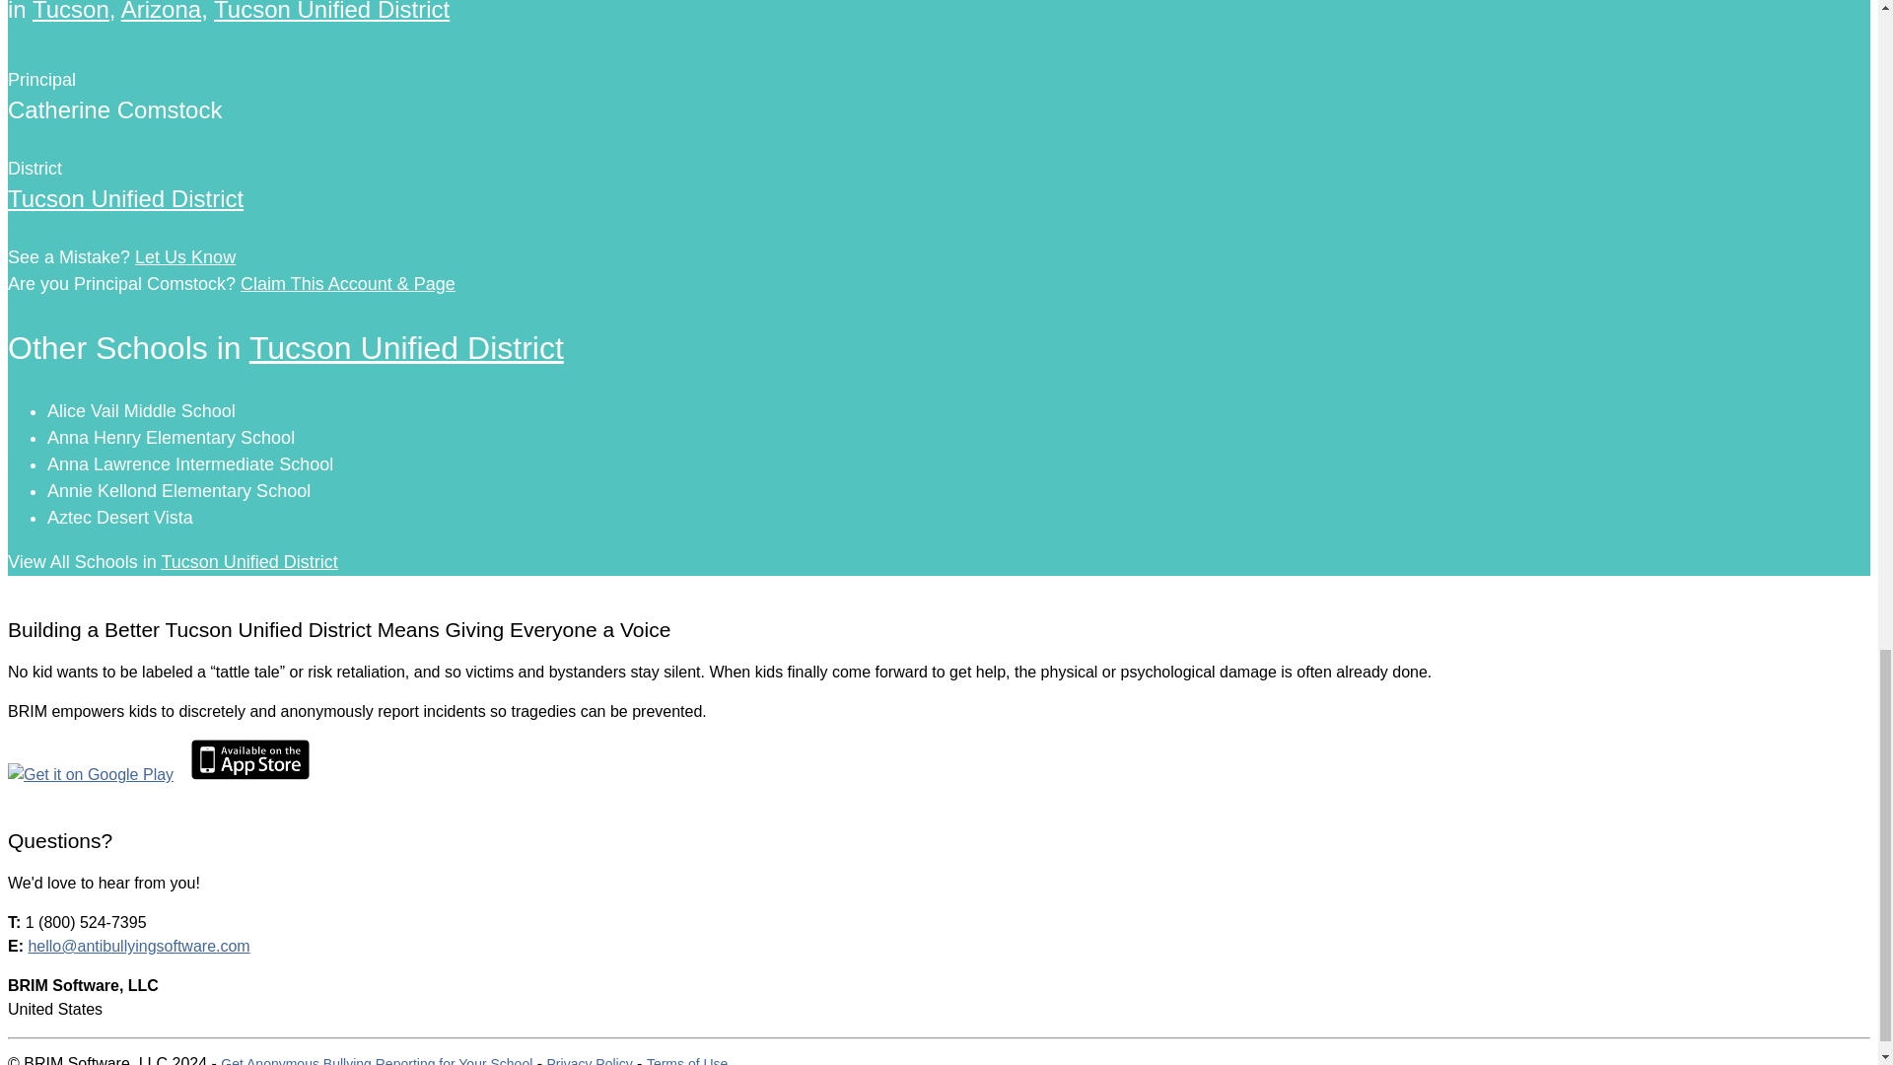  Describe the element at coordinates (71, 11) in the screenshot. I see `Tucson` at that location.